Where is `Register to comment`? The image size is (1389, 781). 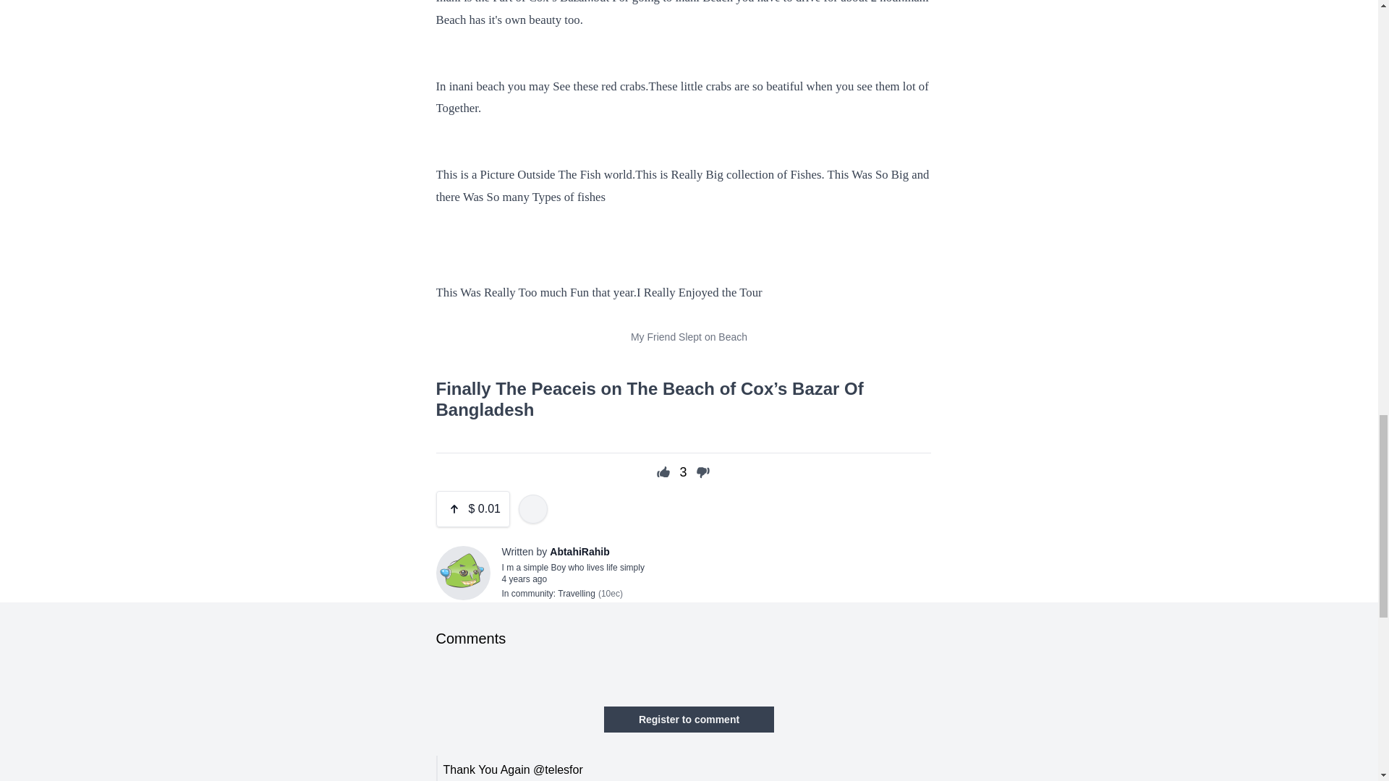
Register to comment is located at coordinates (689, 720).